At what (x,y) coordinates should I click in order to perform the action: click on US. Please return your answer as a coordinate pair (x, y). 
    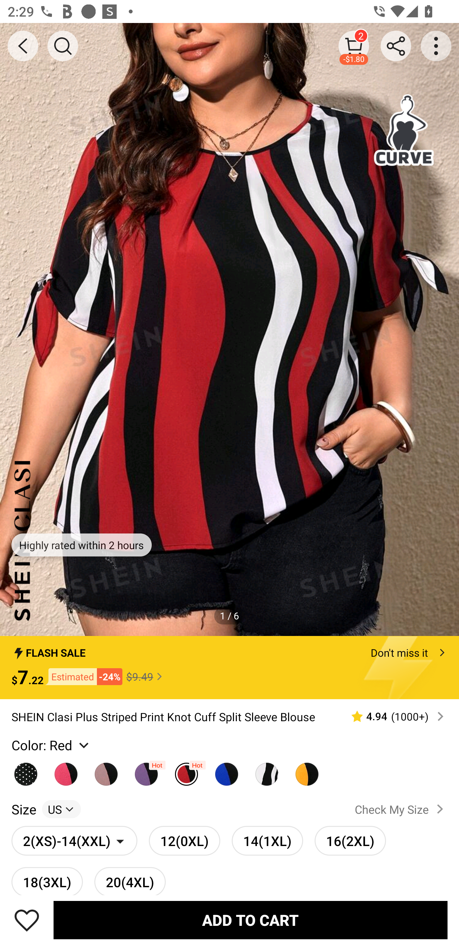
    Looking at the image, I should click on (61, 809).